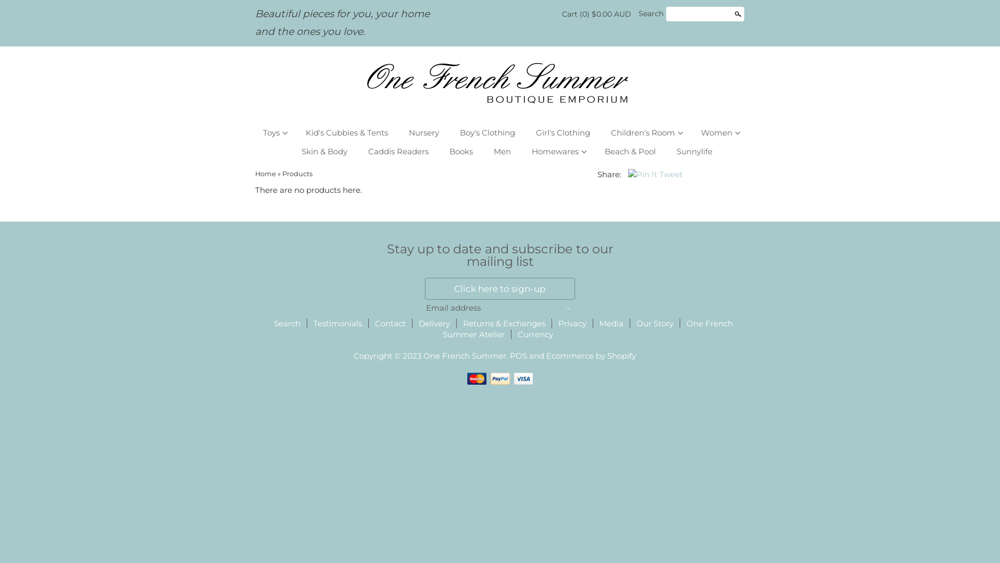  What do you see at coordinates (597, 14) in the screenshot?
I see `Cart (0) $0.00 AUD` at bounding box center [597, 14].